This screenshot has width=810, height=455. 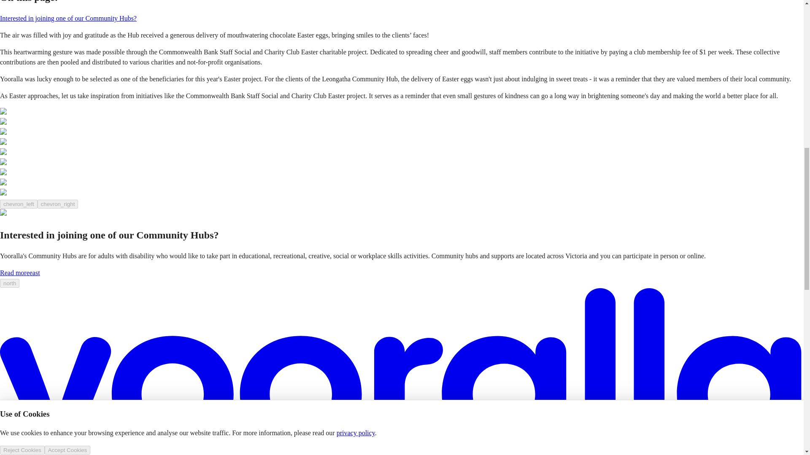 What do you see at coordinates (10, 283) in the screenshot?
I see `north` at bounding box center [10, 283].